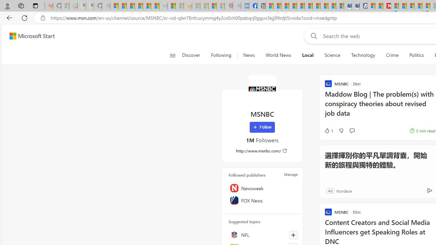  What do you see at coordinates (328, 131) in the screenshot?
I see `1 Like` at bounding box center [328, 131].